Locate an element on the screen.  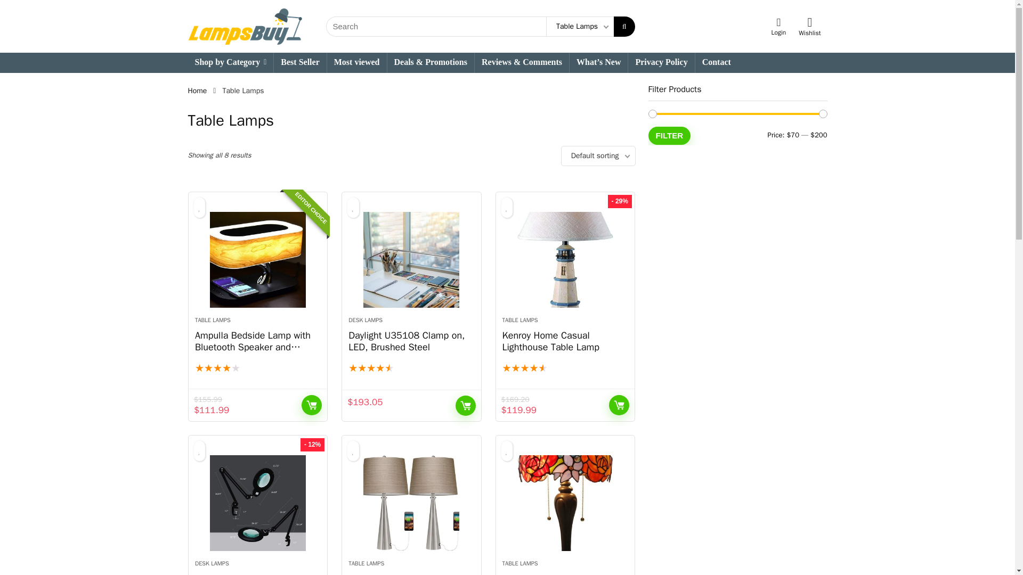
Home is located at coordinates (197, 91).